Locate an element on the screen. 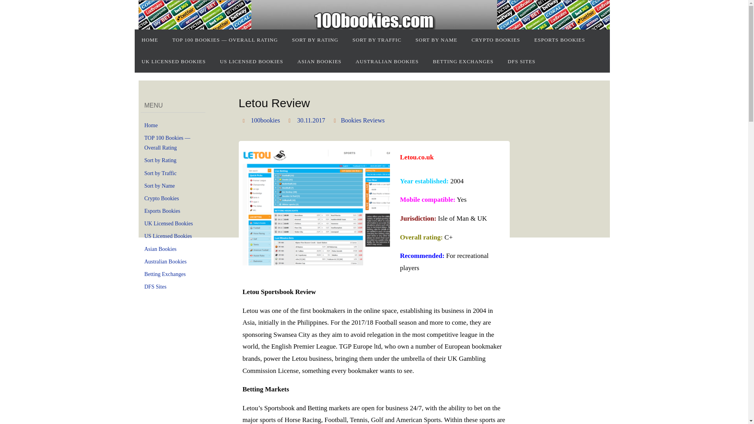 This screenshot has height=424, width=754. SORT BY RATING is located at coordinates (315, 40).